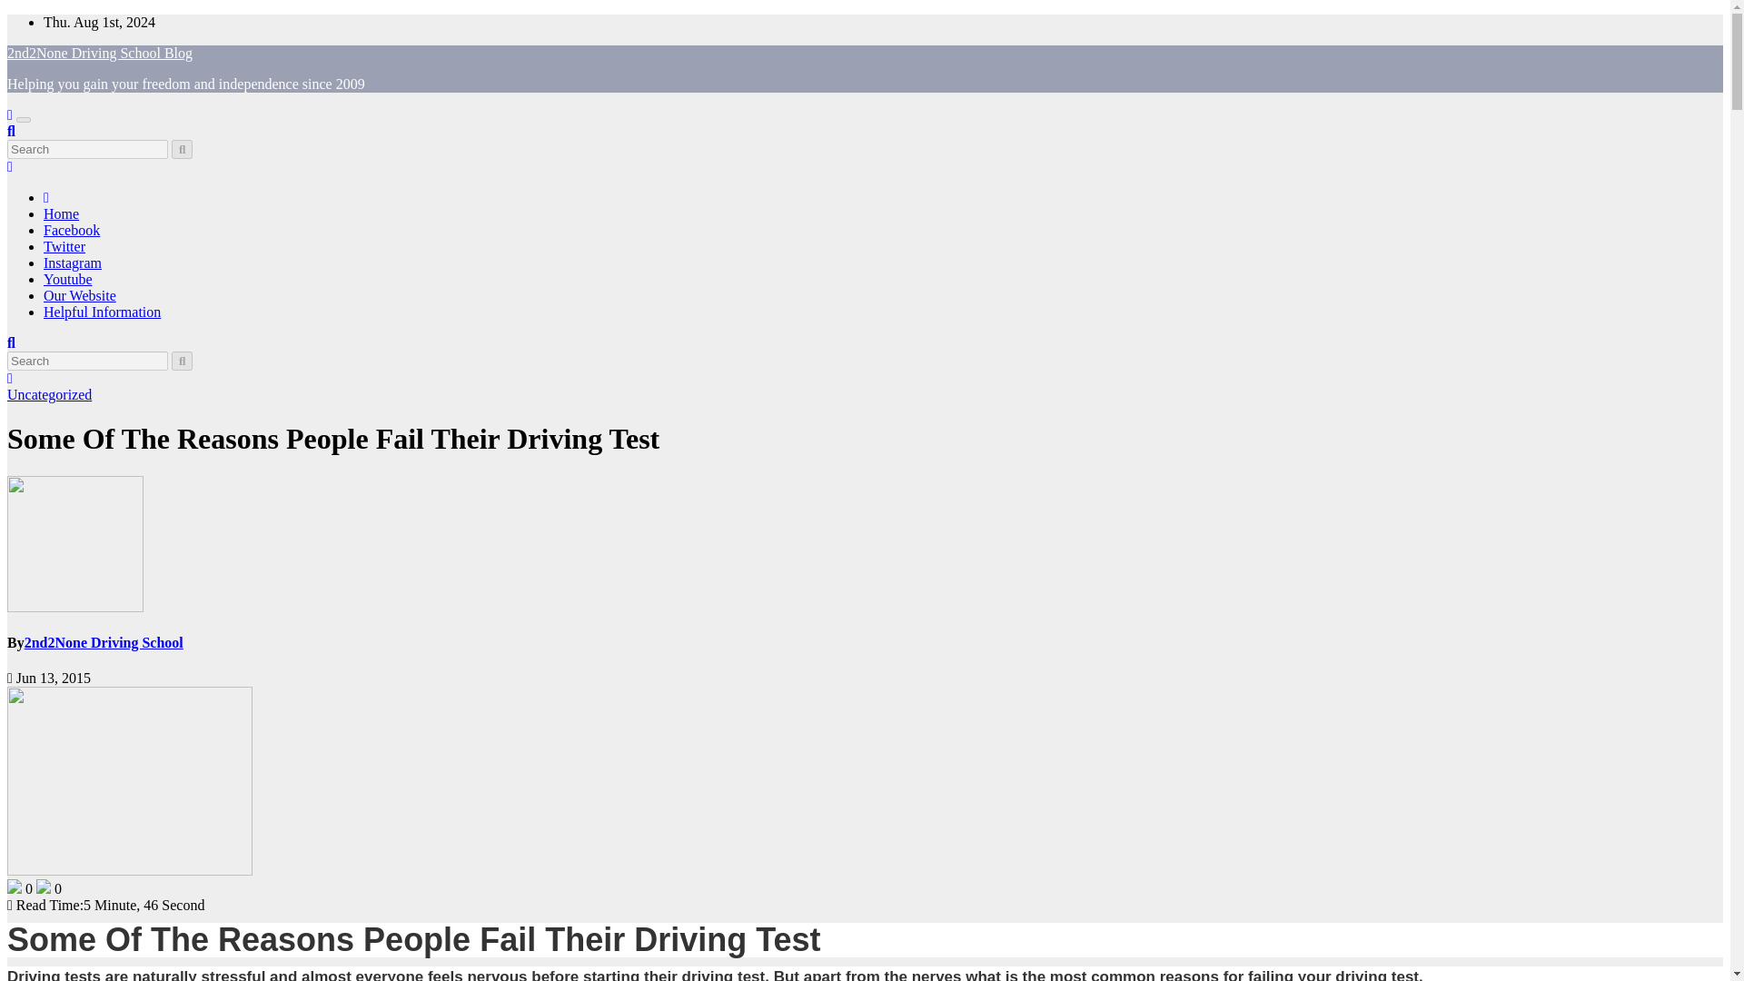 The image size is (1744, 981). Describe the element at coordinates (67, 280) in the screenshot. I see `Youtube` at that location.